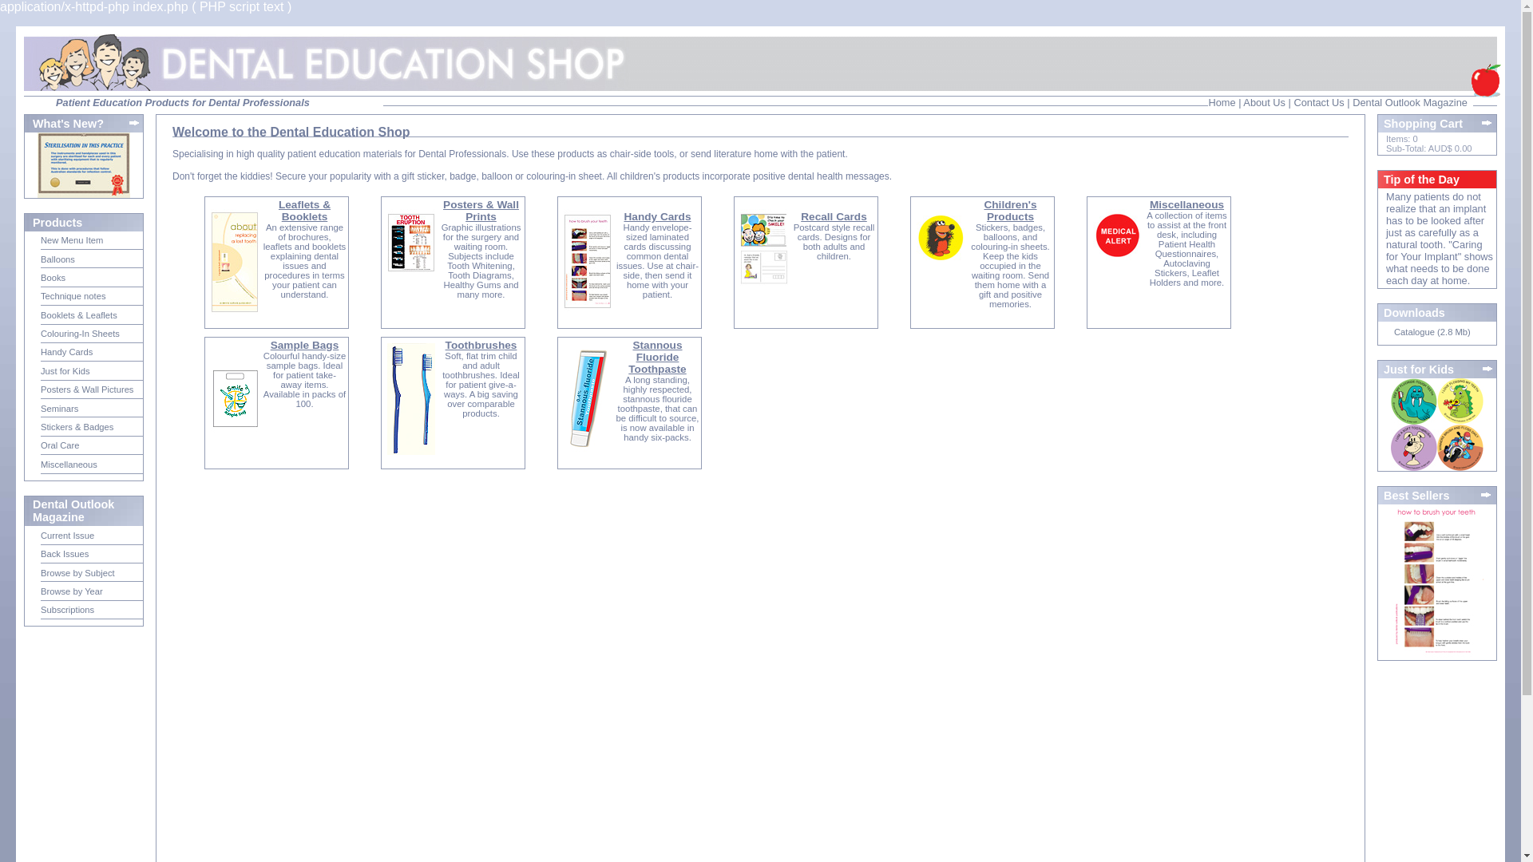  What do you see at coordinates (69, 465) in the screenshot?
I see `Miscellaneous` at bounding box center [69, 465].